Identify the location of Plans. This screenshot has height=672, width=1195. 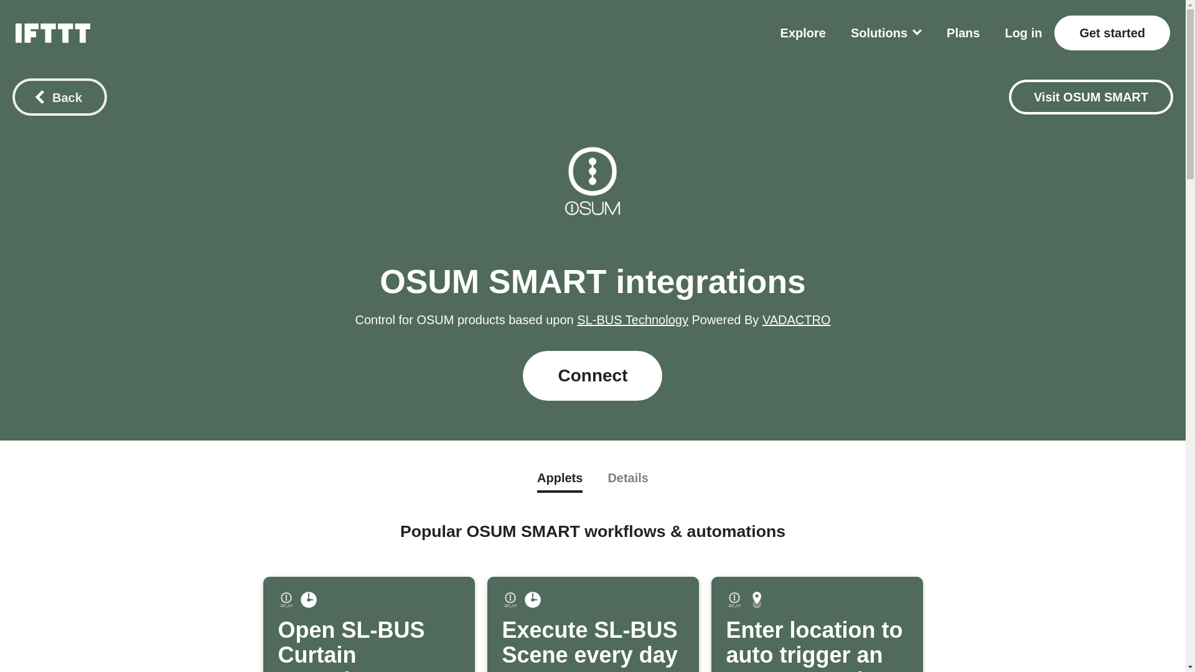
(368, 624).